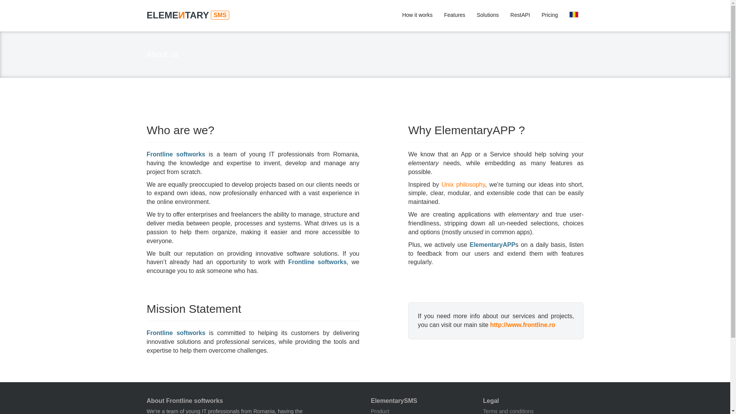 The height and width of the screenshot is (414, 736). What do you see at coordinates (523, 325) in the screenshot?
I see `Frontline softworks` at bounding box center [523, 325].